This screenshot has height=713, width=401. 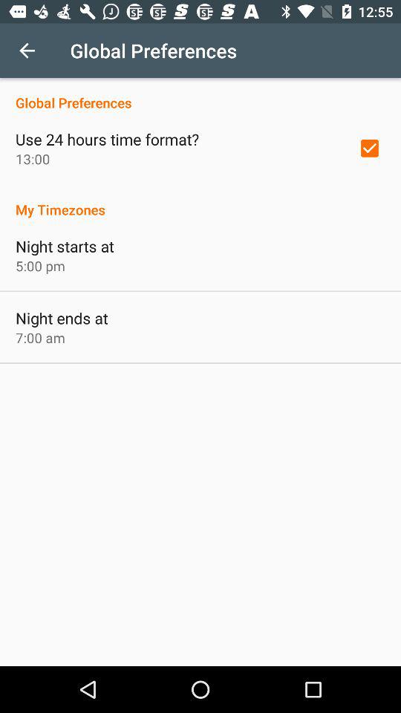 What do you see at coordinates (200, 202) in the screenshot?
I see `choose the icon below 13:00 icon` at bounding box center [200, 202].